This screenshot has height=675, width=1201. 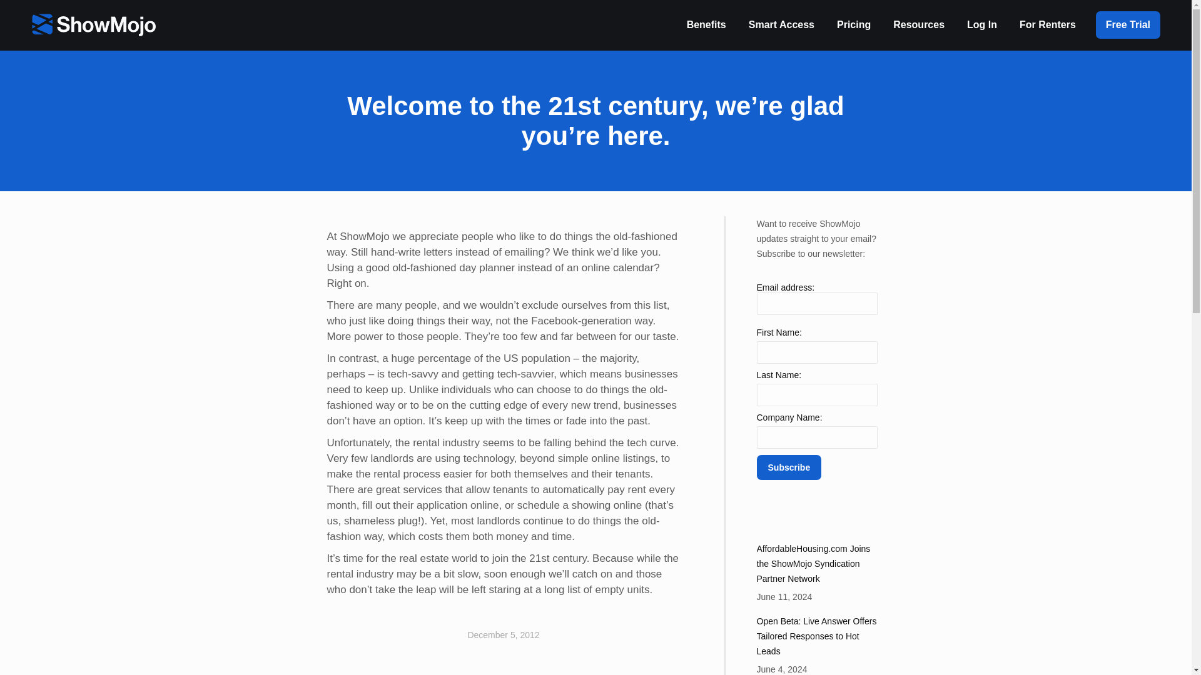 What do you see at coordinates (503, 635) in the screenshot?
I see `8:44 am` at bounding box center [503, 635].